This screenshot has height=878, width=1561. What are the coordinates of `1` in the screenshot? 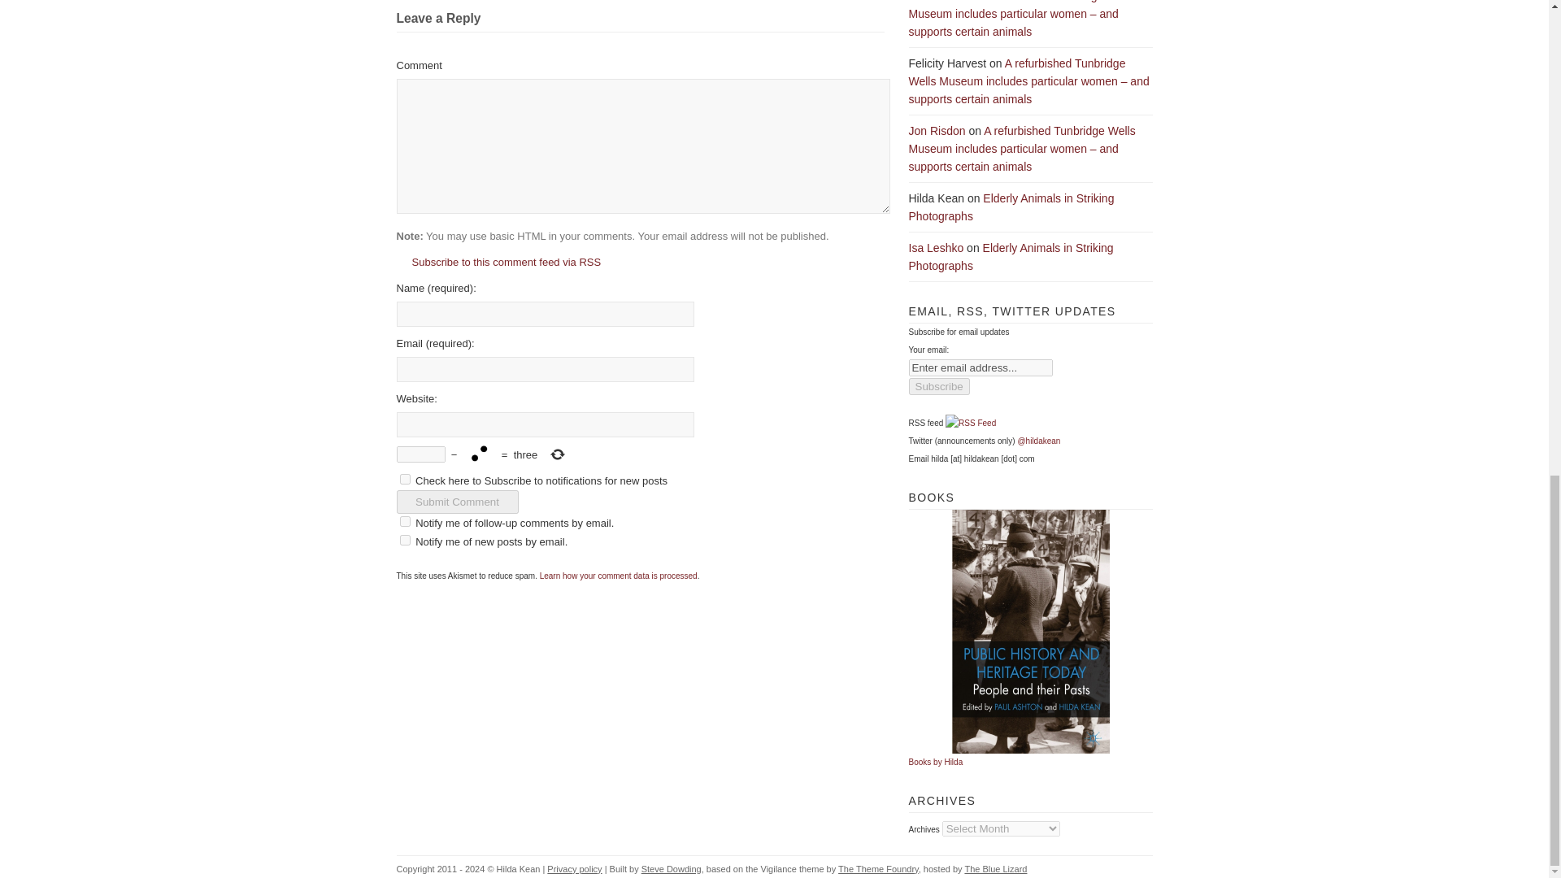 It's located at (405, 480).